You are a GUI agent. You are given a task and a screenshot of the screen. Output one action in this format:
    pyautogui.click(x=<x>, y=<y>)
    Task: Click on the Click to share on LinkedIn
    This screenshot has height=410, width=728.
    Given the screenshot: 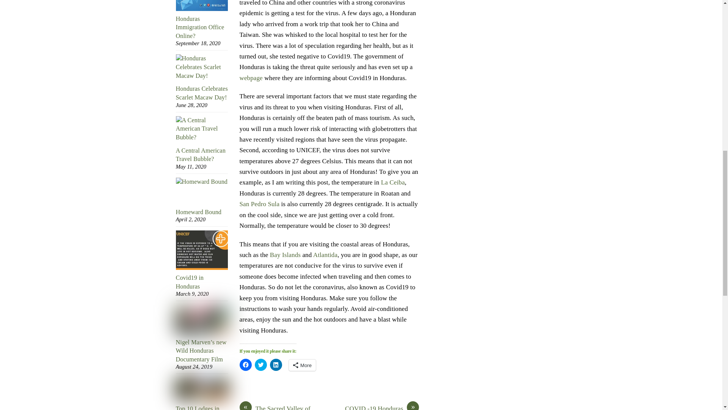 What is the action you would take?
    pyautogui.click(x=276, y=365)
    